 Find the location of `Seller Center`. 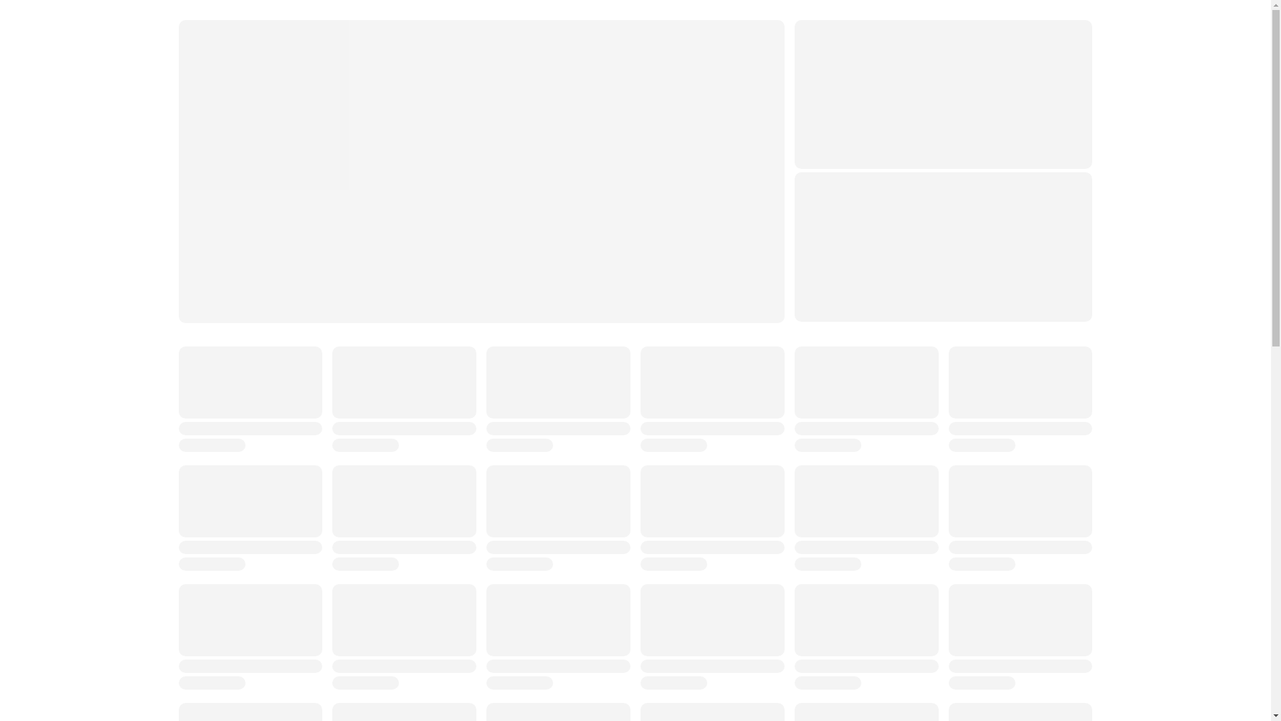

Seller Center is located at coordinates (912, 61).